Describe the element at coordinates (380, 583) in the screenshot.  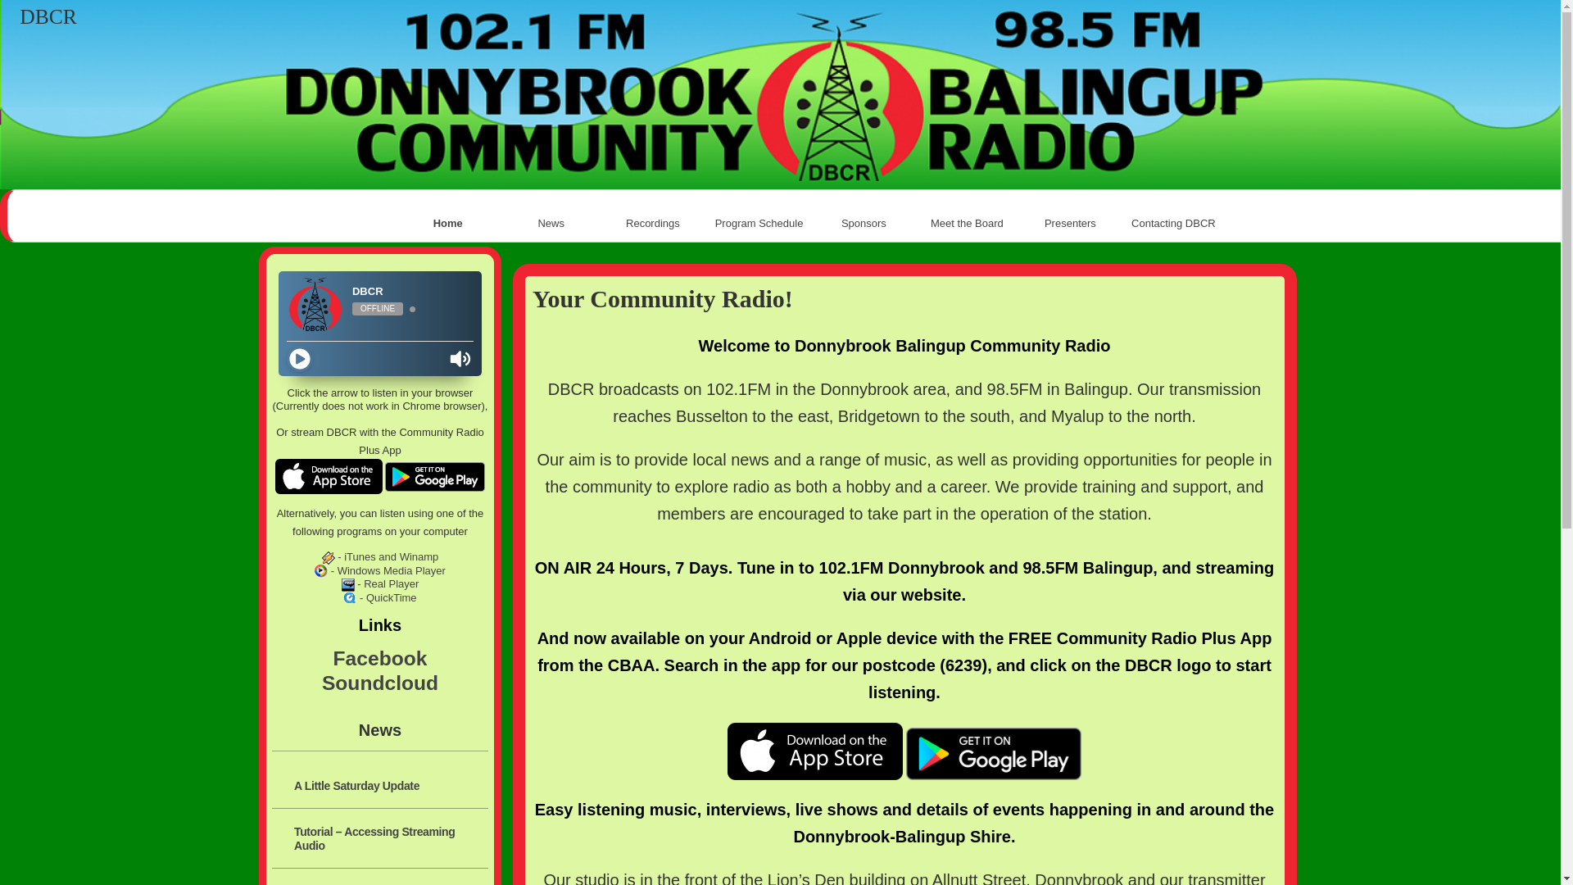
I see `- Real Player` at that location.